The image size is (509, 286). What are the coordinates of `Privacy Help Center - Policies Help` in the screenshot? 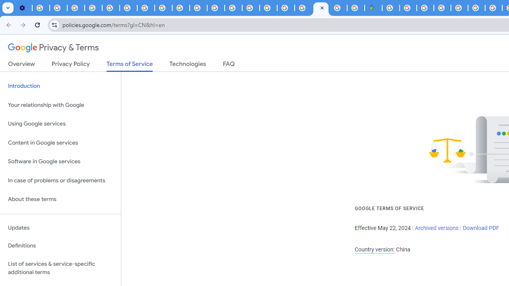 It's located at (476, 8).